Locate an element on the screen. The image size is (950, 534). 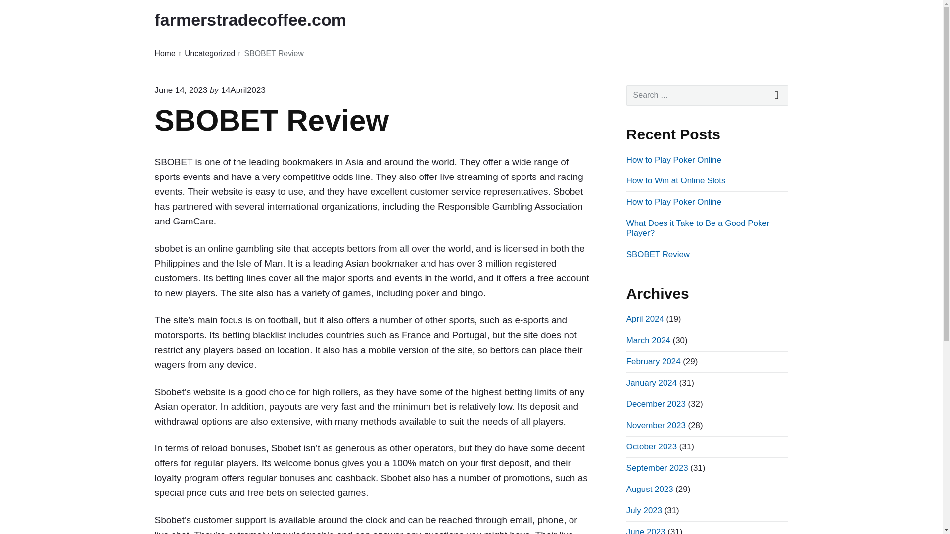
Search for: is located at coordinates (707, 95).